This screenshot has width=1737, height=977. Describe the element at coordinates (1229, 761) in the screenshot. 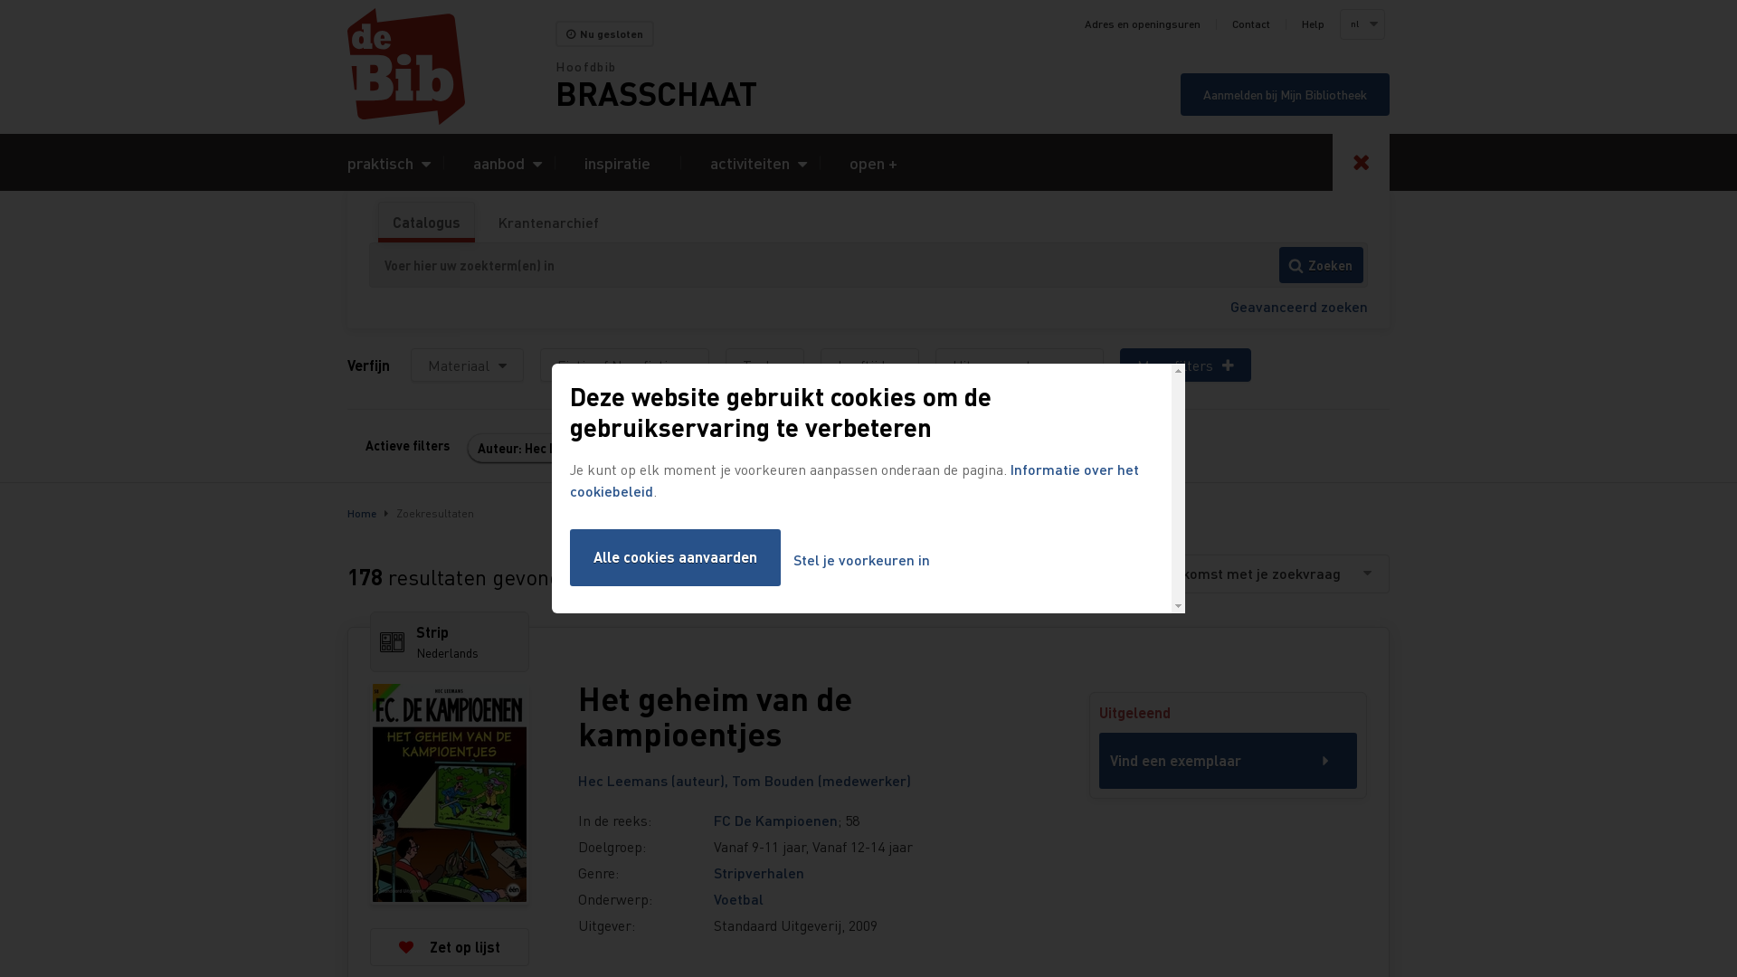

I see `Vind een exemplaar` at that location.